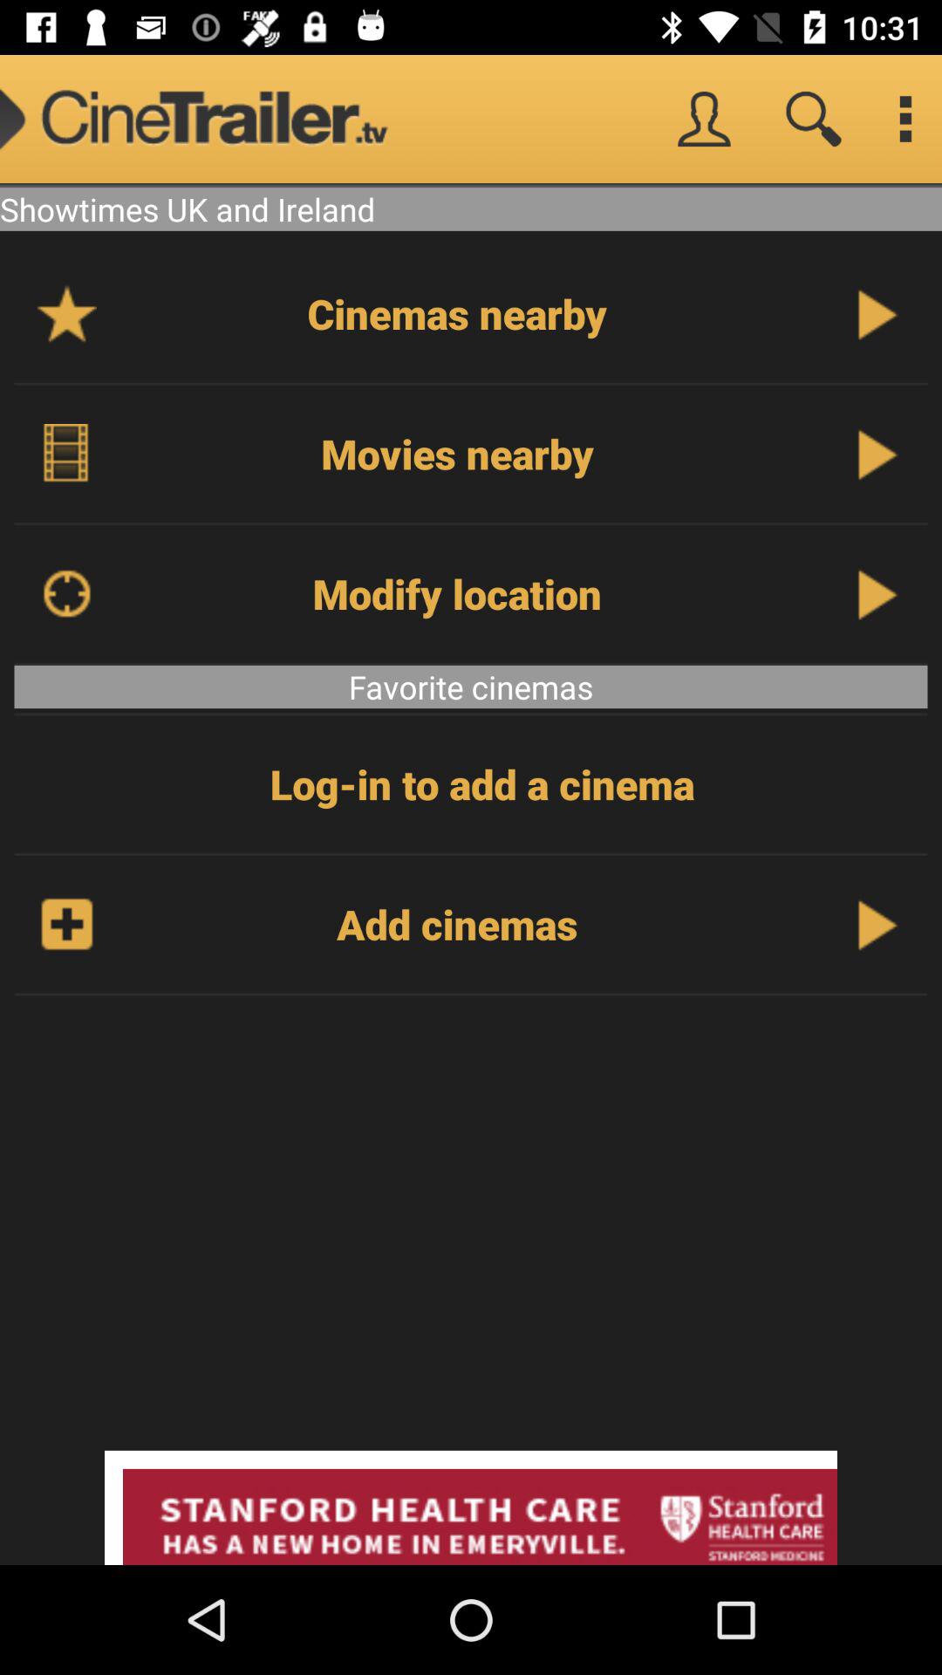 Image resolution: width=942 pixels, height=1675 pixels. I want to click on advertisement banner, so click(471, 1507).